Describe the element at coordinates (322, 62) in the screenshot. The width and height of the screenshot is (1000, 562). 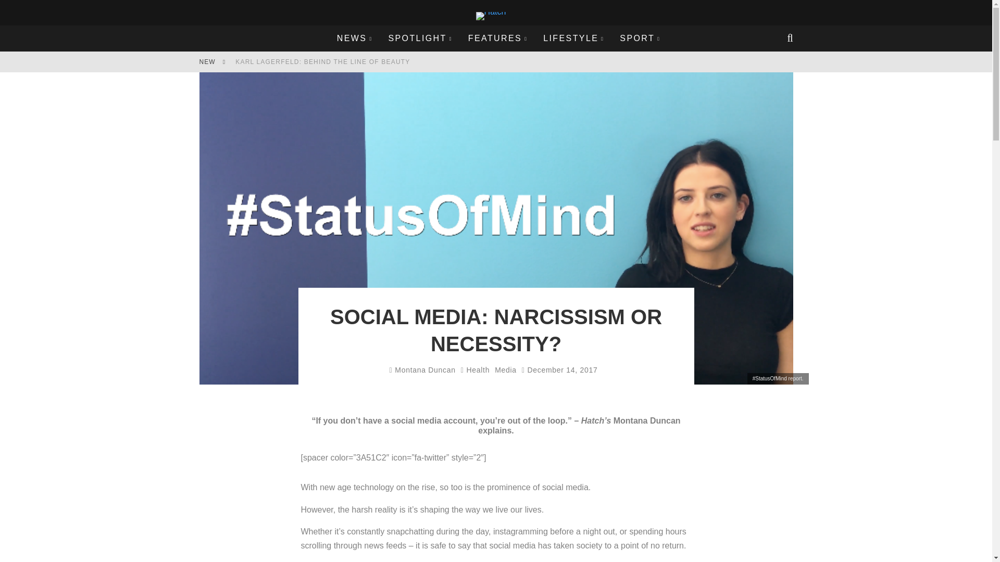
I see `Karl Lagerfeld: Behind the line of beauty` at that location.